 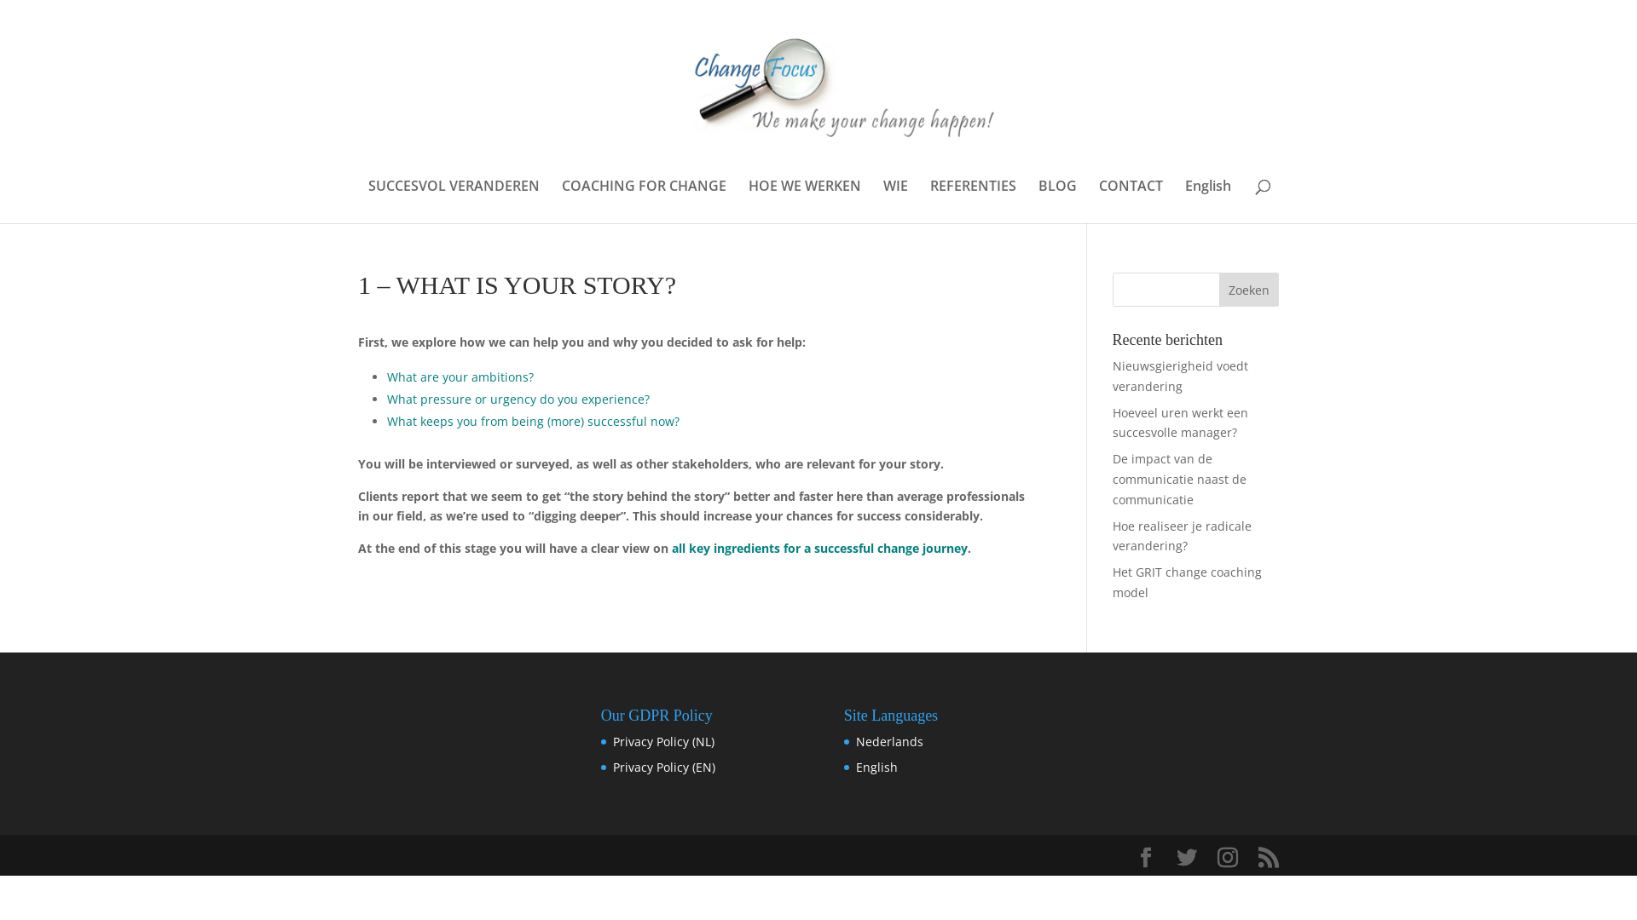 What do you see at coordinates (805, 201) in the screenshot?
I see `HOE WE WERKEN` at bounding box center [805, 201].